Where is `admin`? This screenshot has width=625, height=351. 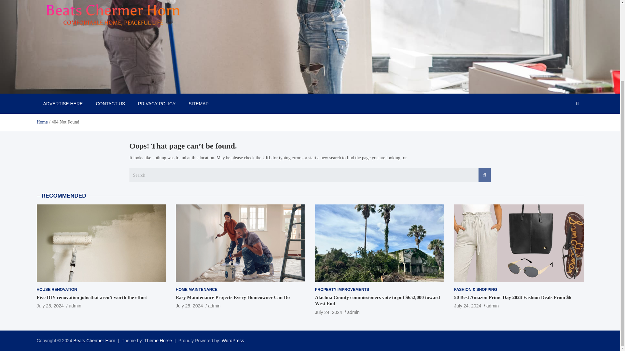 admin is located at coordinates (492, 306).